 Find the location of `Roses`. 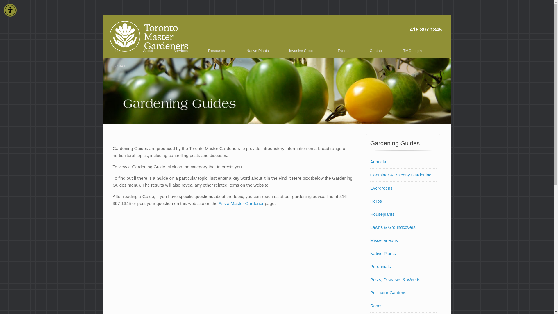

Roses is located at coordinates (377, 306).